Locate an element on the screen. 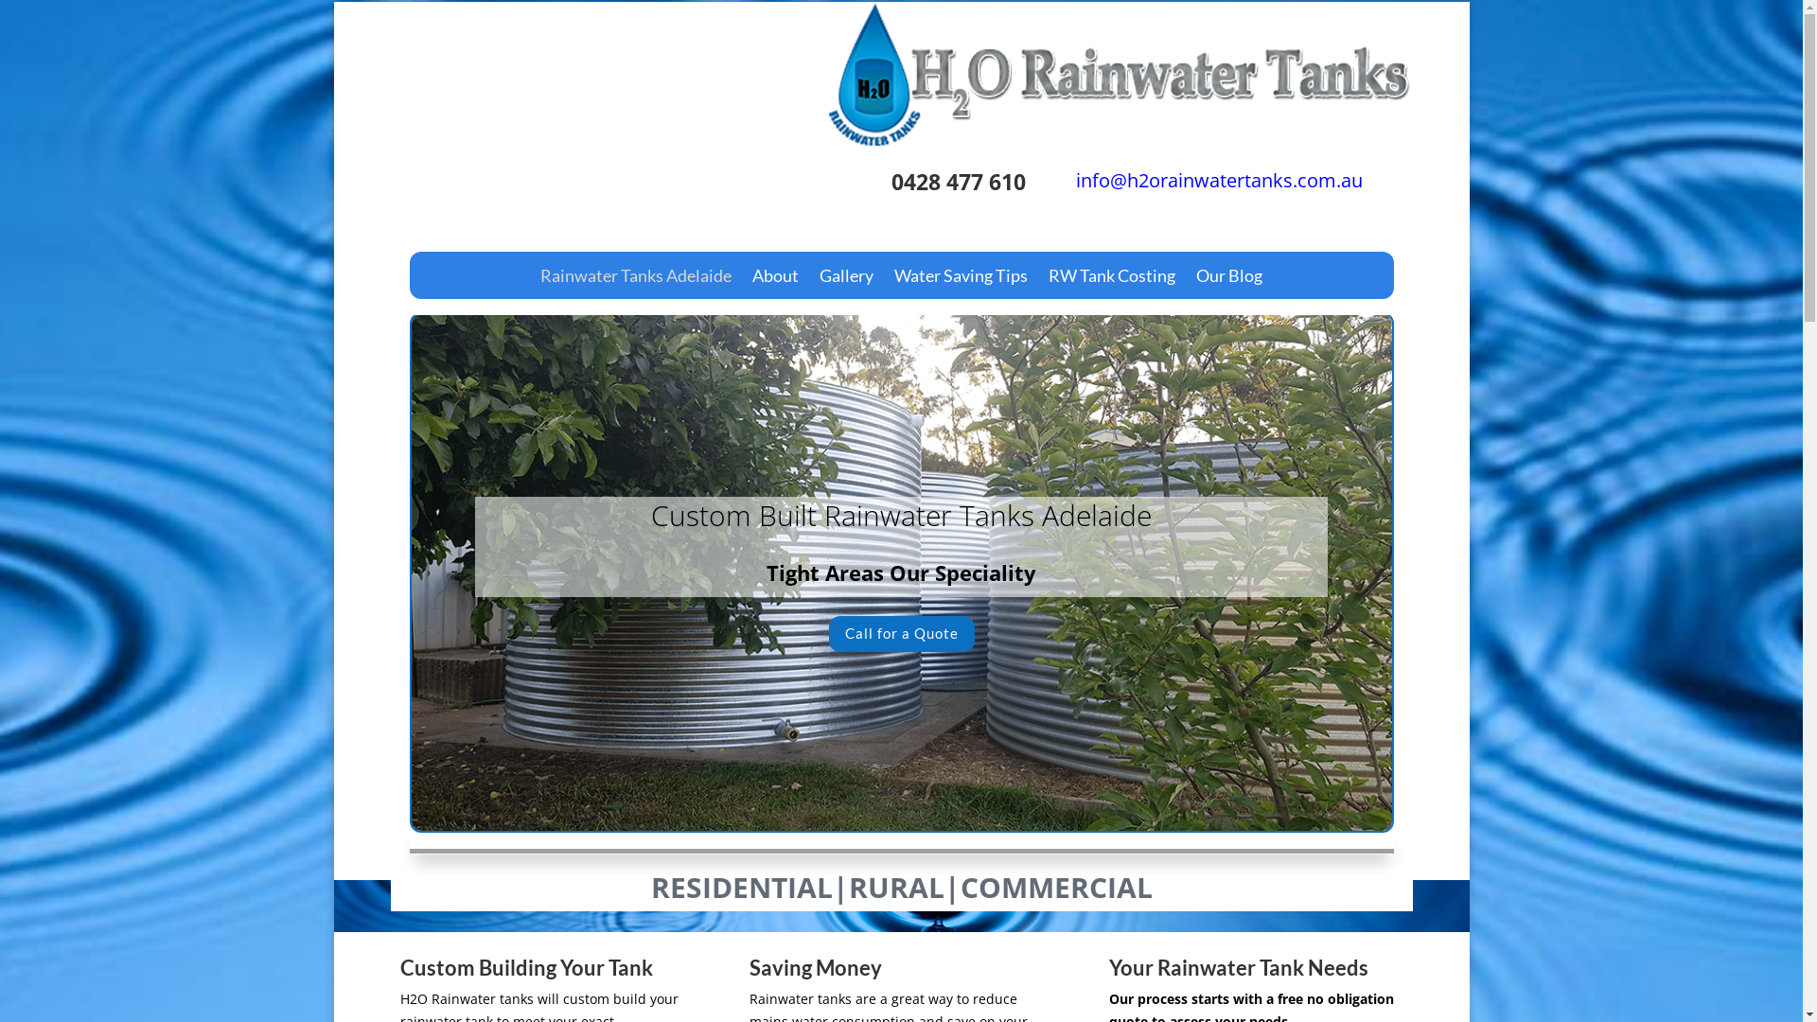 Image resolution: width=1817 pixels, height=1022 pixels. logo1nophonenolge is located at coordinates (1120, 75).